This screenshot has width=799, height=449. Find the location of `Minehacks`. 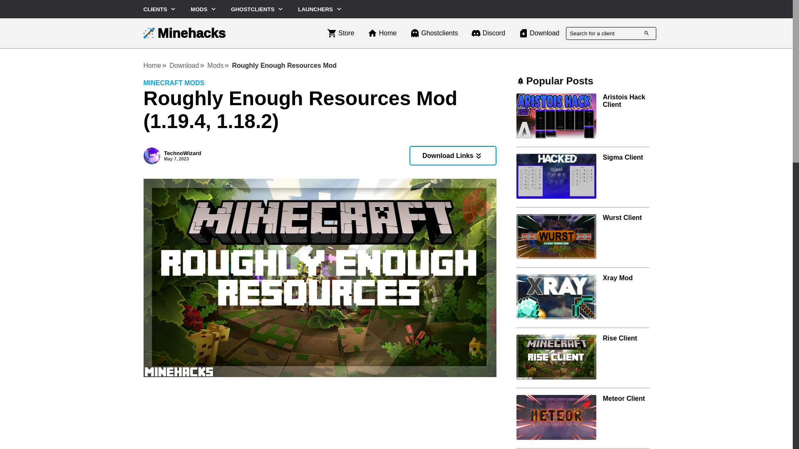

Minehacks is located at coordinates (340, 33).